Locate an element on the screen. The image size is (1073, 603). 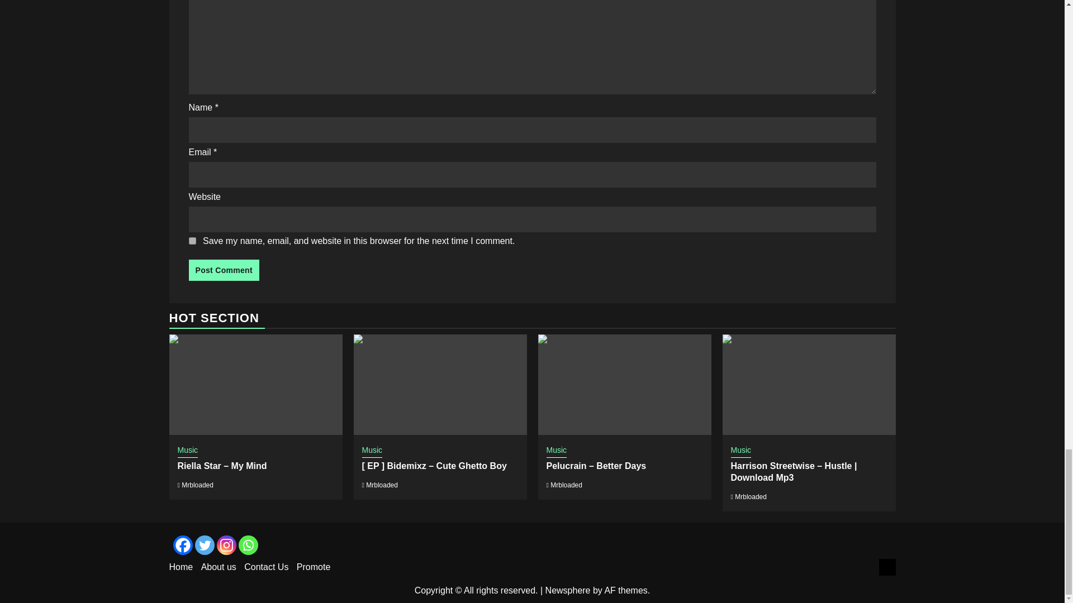
Post Comment is located at coordinates (224, 270).